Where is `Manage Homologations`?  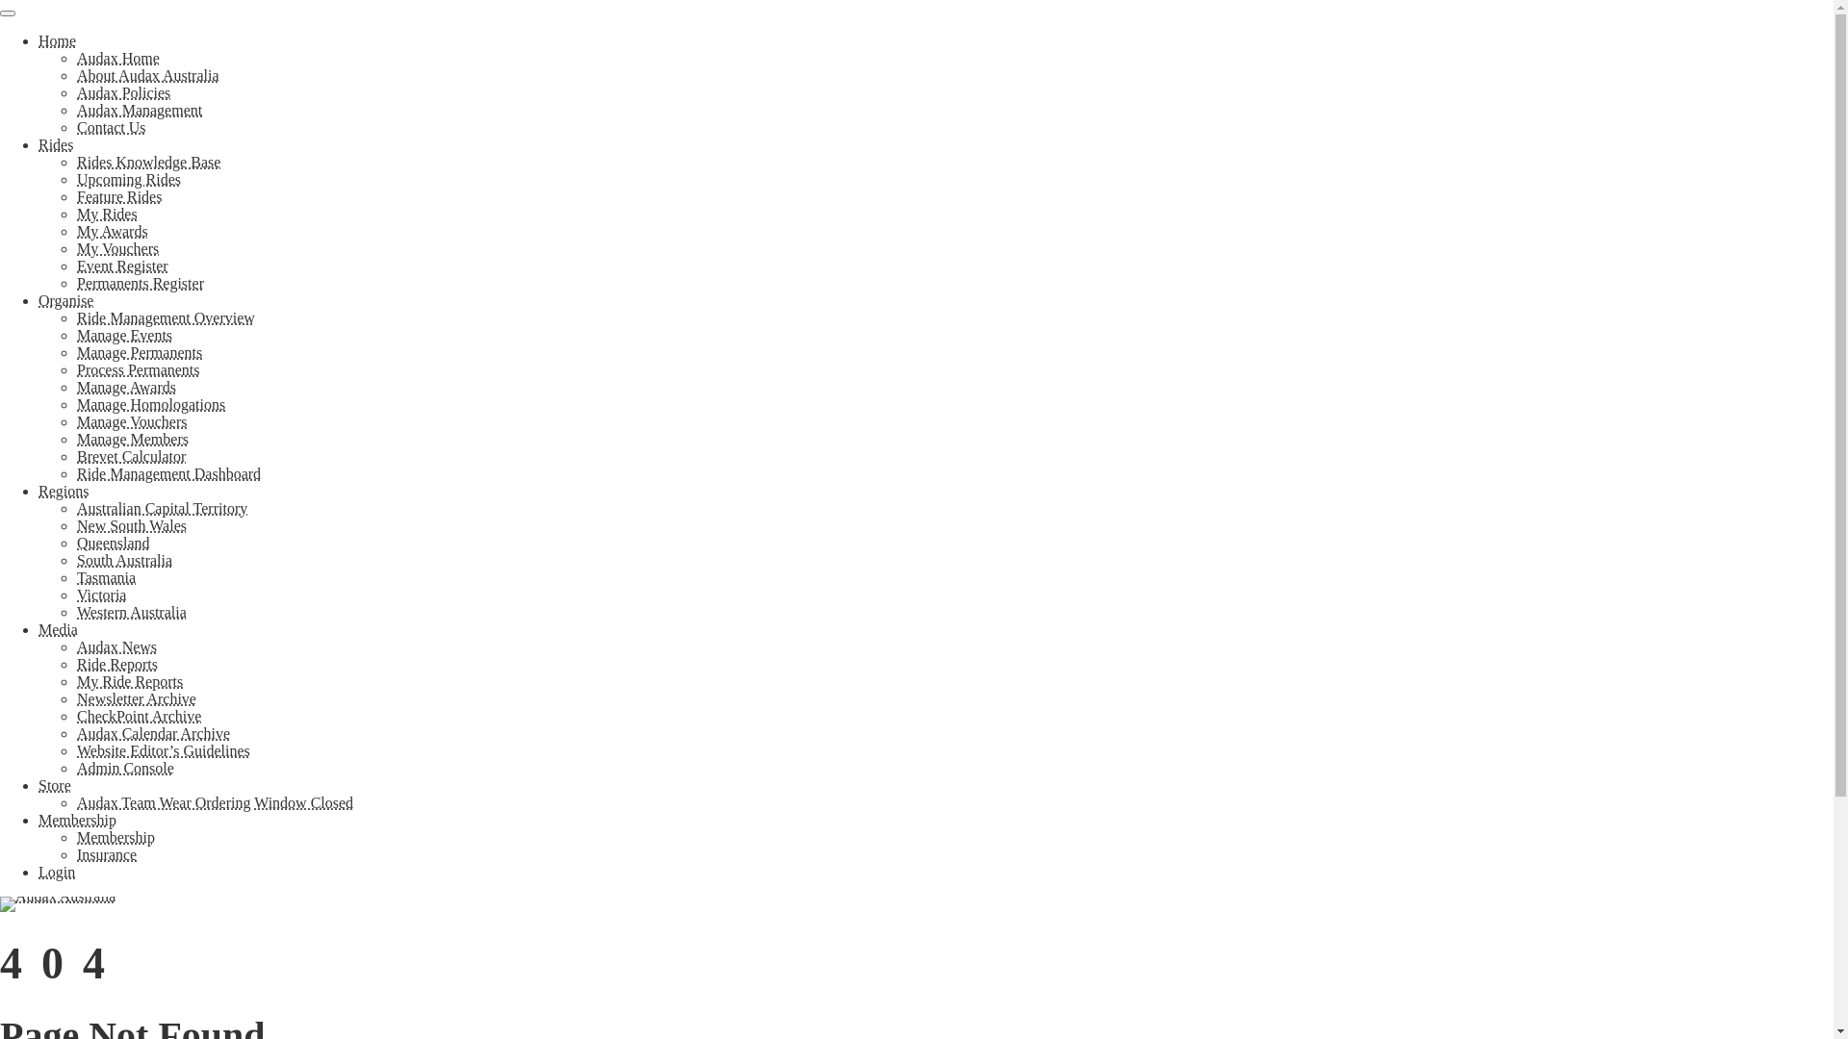
Manage Homologations is located at coordinates (151, 404).